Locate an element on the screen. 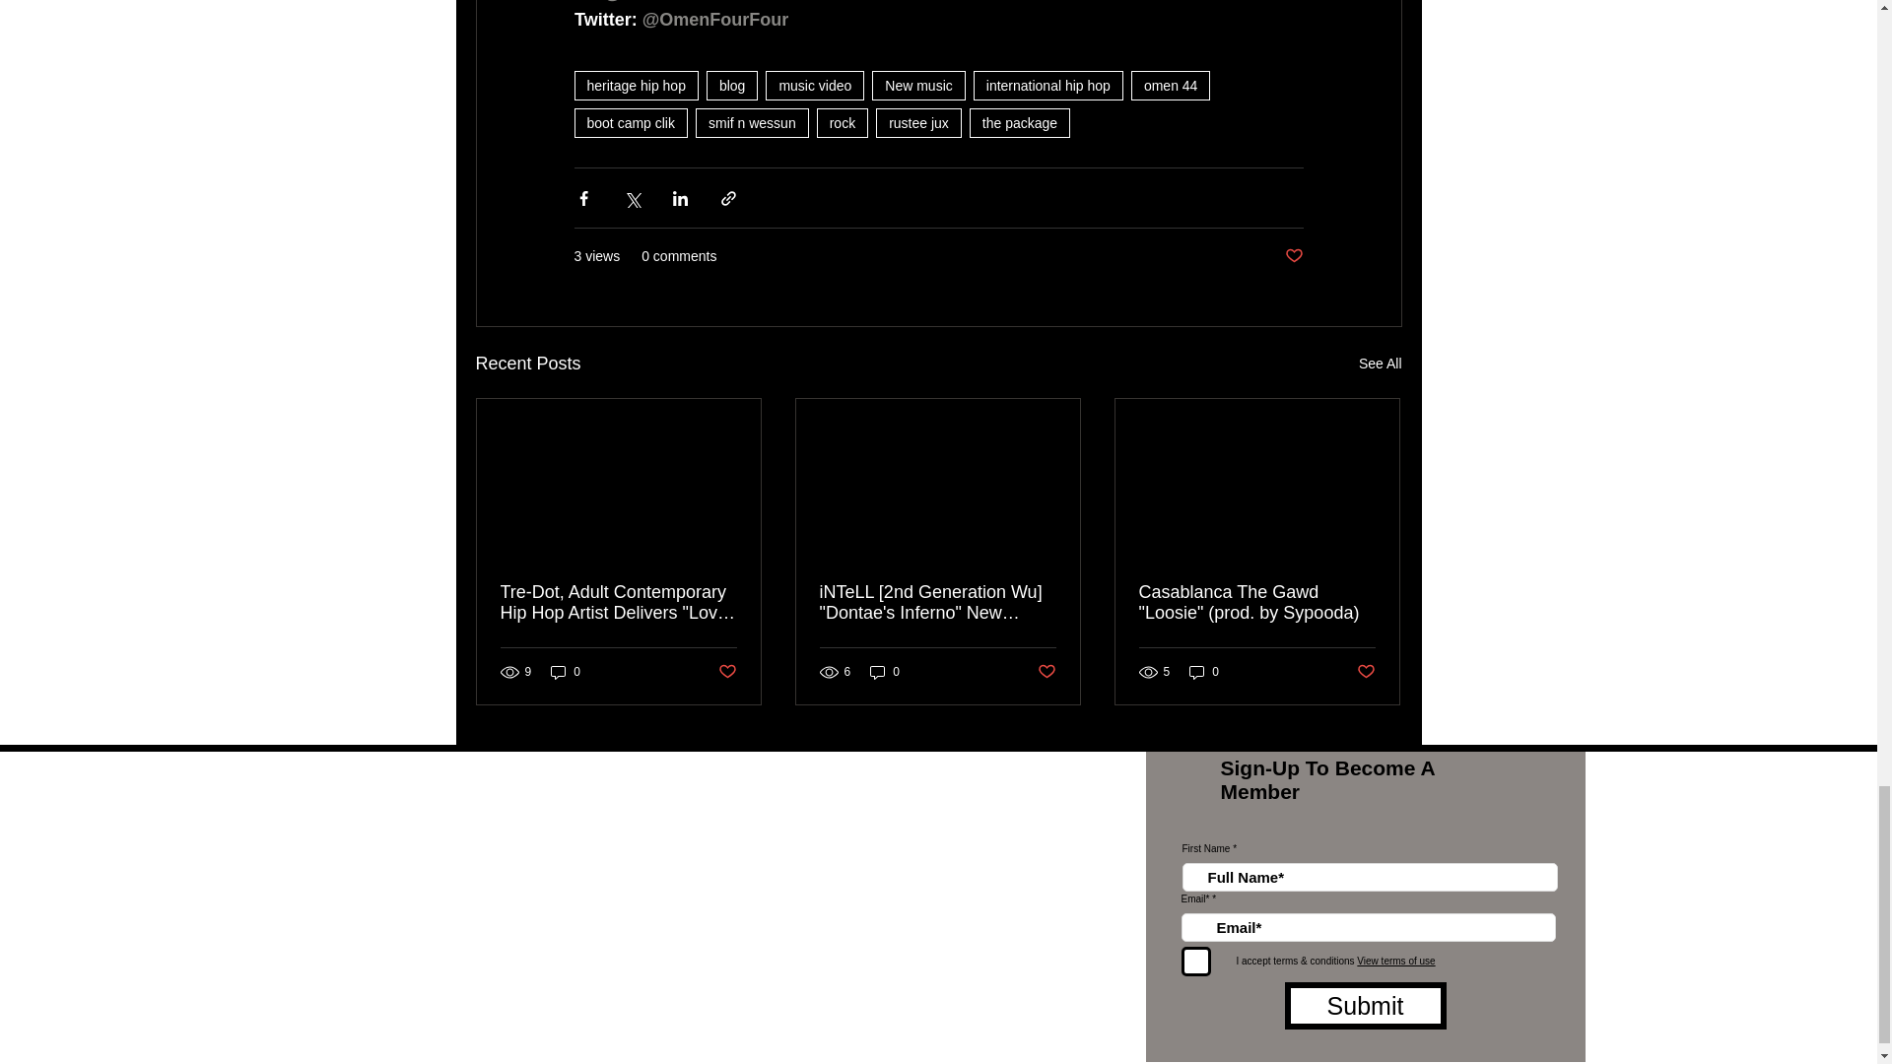  smif n wessun is located at coordinates (753, 123).